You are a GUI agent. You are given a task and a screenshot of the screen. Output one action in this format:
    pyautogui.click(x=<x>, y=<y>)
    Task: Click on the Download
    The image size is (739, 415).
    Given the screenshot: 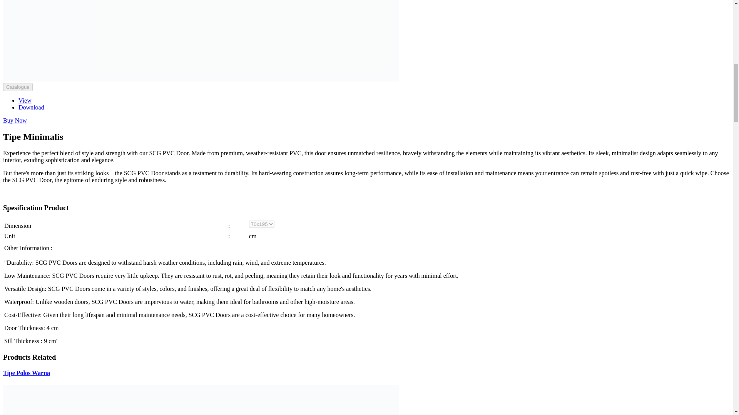 What is the action you would take?
    pyautogui.click(x=32, y=108)
    